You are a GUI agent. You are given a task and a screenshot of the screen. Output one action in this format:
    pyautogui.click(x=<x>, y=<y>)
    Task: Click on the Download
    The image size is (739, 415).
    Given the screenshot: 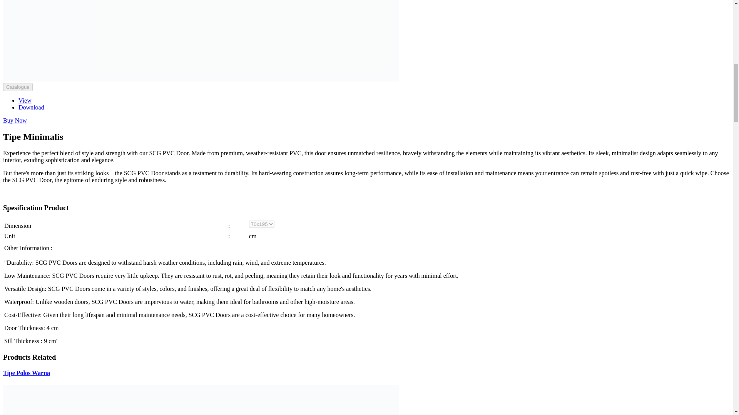 What is the action you would take?
    pyautogui.click(x=32, y=108)
    